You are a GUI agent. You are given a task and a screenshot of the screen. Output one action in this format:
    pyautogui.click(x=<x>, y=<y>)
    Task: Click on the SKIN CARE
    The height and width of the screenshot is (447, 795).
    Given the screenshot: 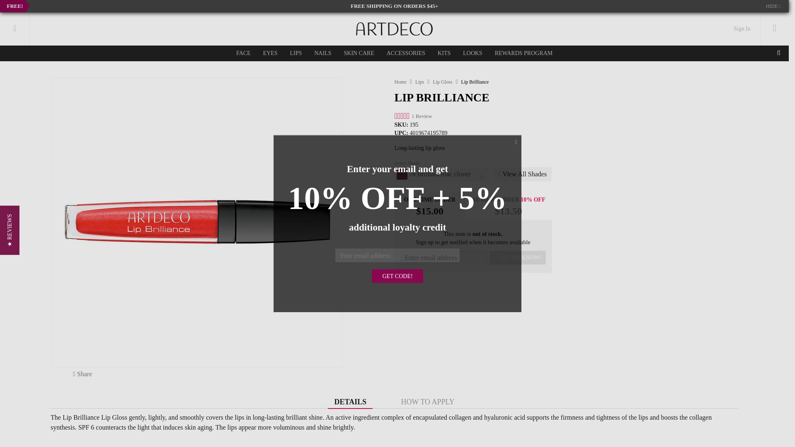 What is the action you would take?
    pyautogui.click(x=359, y=53)
    